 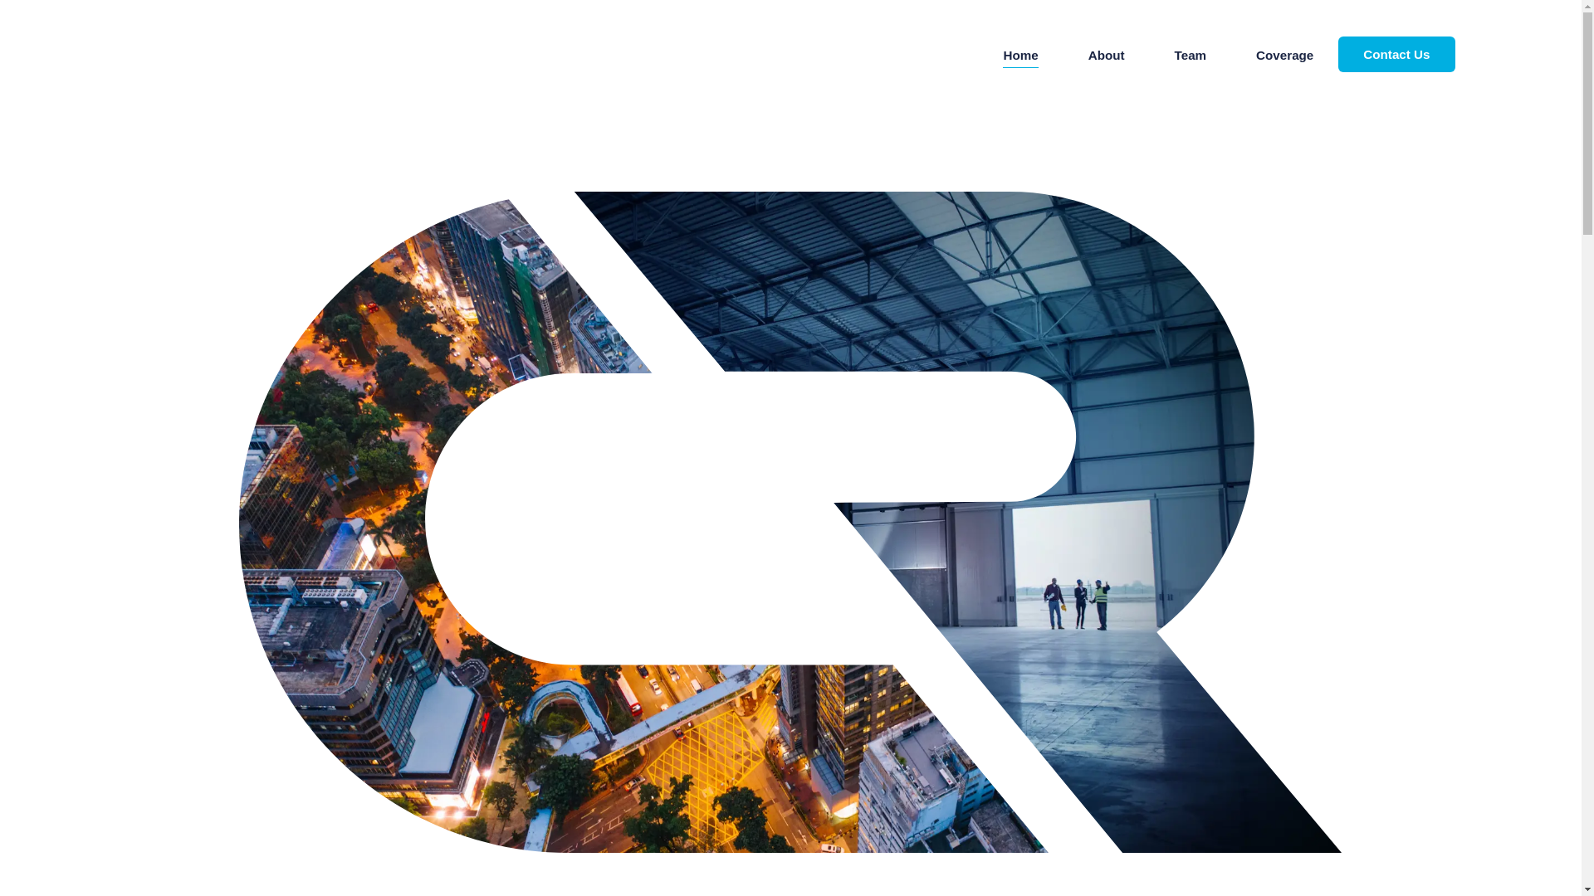 What do you see at coordinates (1019, 55) in the screenshot?
I see `Home` at bounding box center [1019, 55].